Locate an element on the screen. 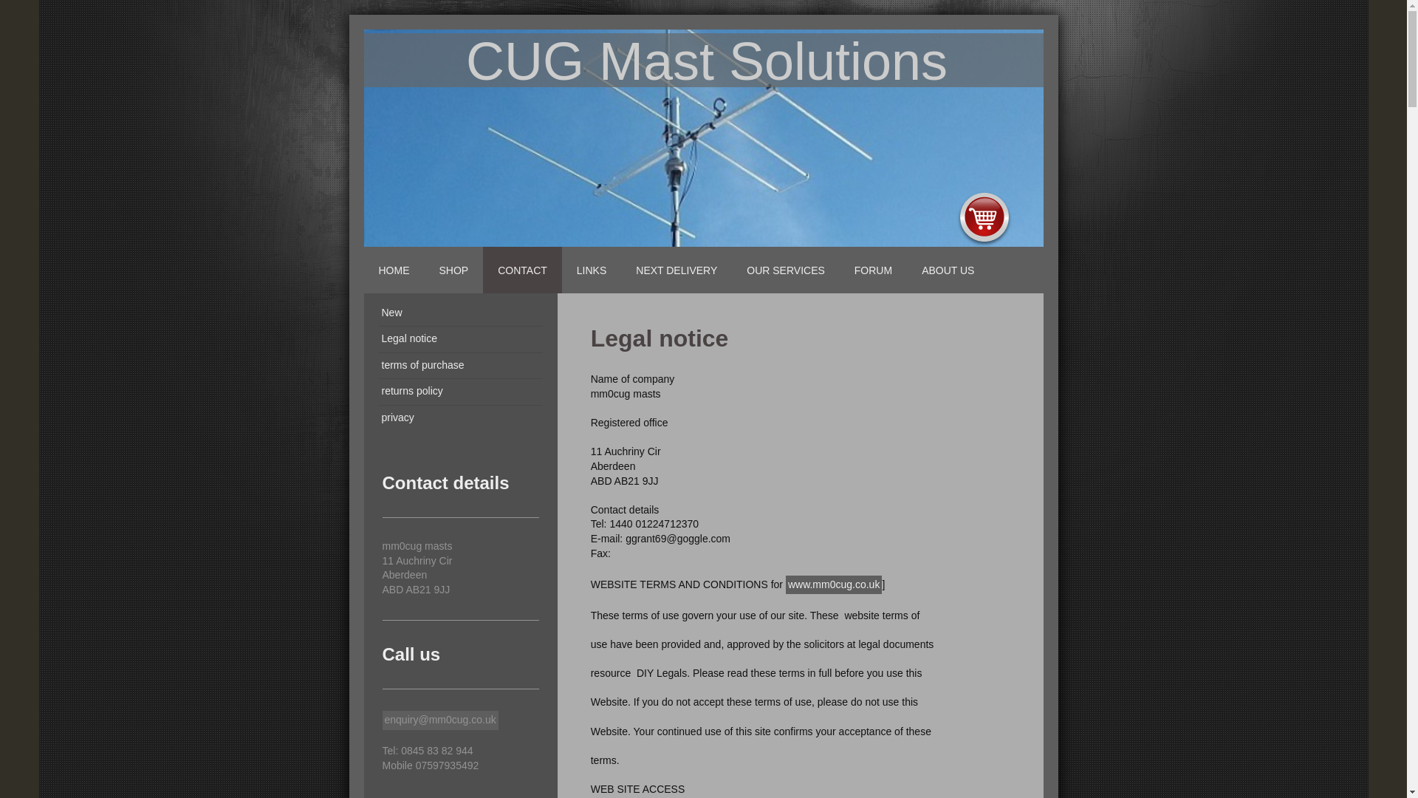 This screenshot has width=1418, height=798. CONTACT is located at coordinates (522, 270).